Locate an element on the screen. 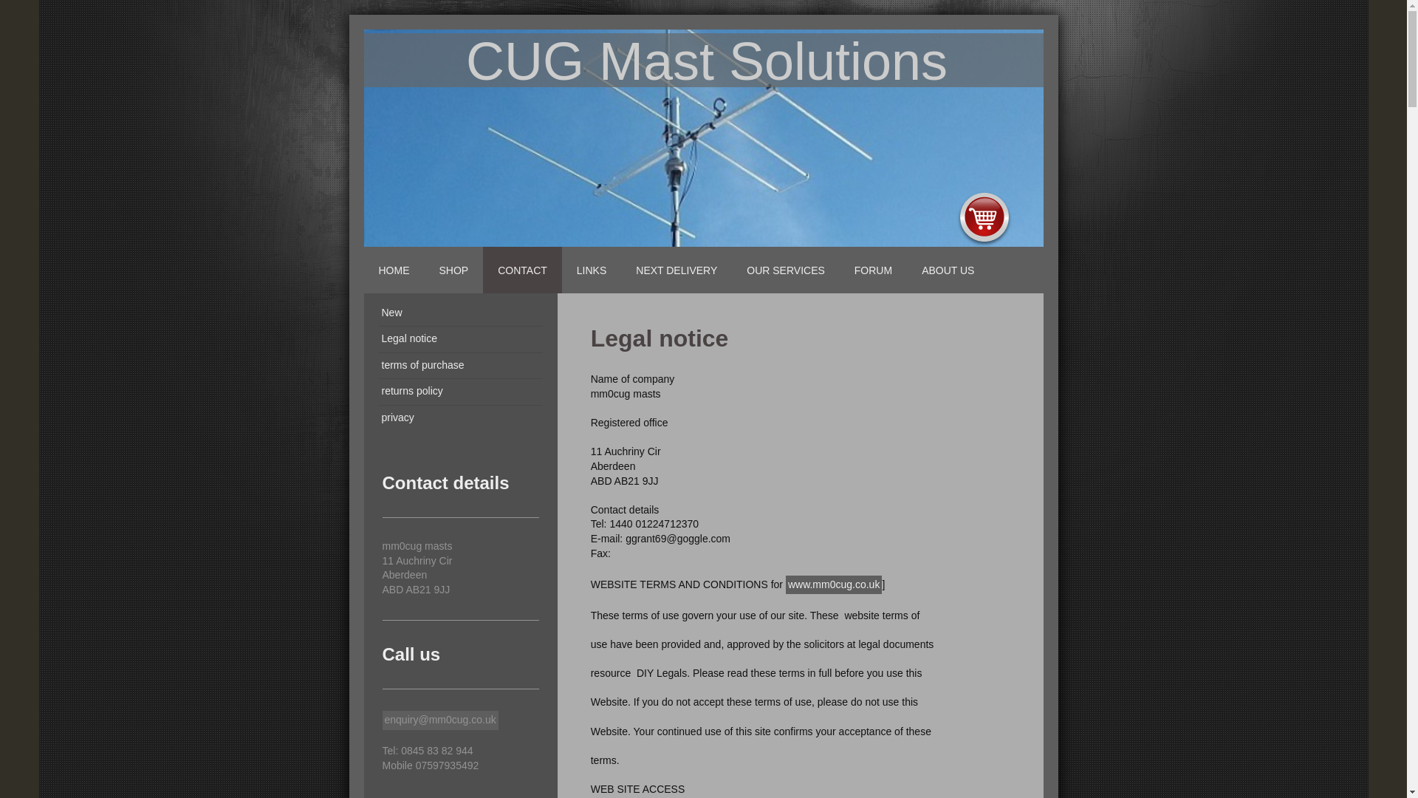 This screenshot has width=1418, height=798. CONTACT is located at coordinates (522, 270).